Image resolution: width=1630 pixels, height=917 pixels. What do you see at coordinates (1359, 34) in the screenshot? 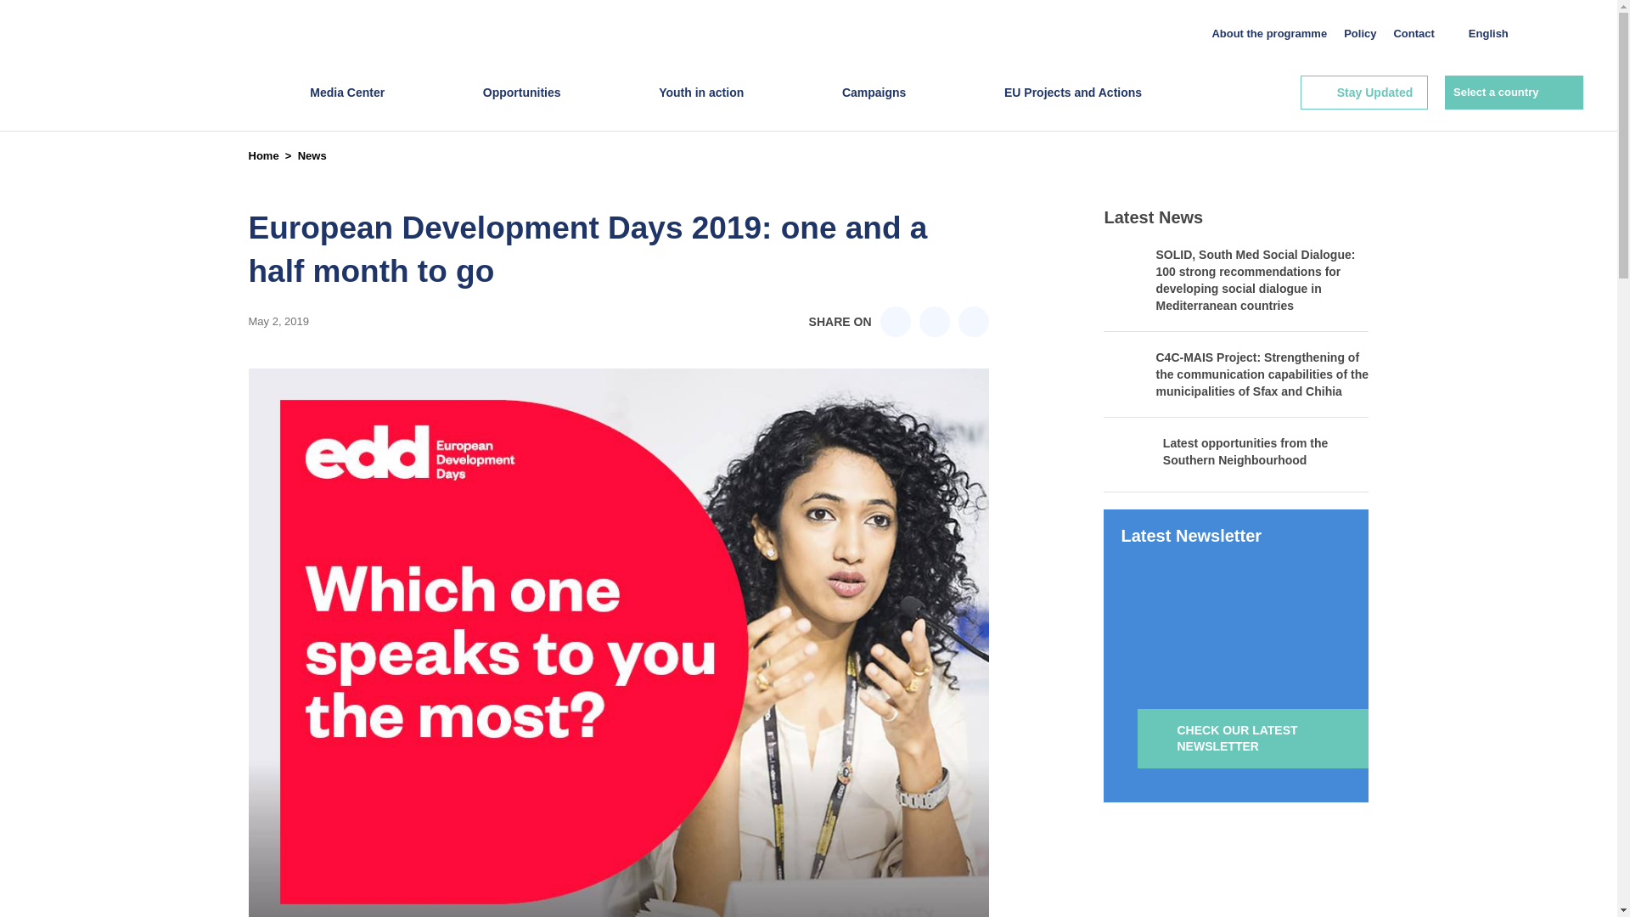
I see `Policy` at bounding box center [1359, 34].